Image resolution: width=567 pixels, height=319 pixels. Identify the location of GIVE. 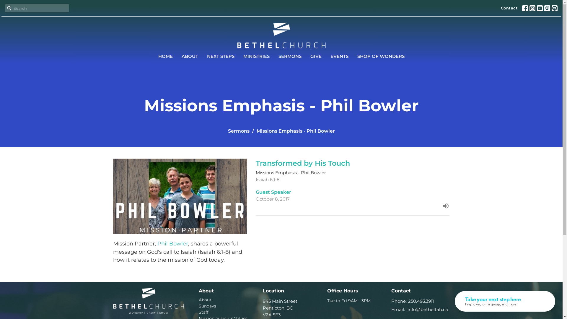
(316, 56).